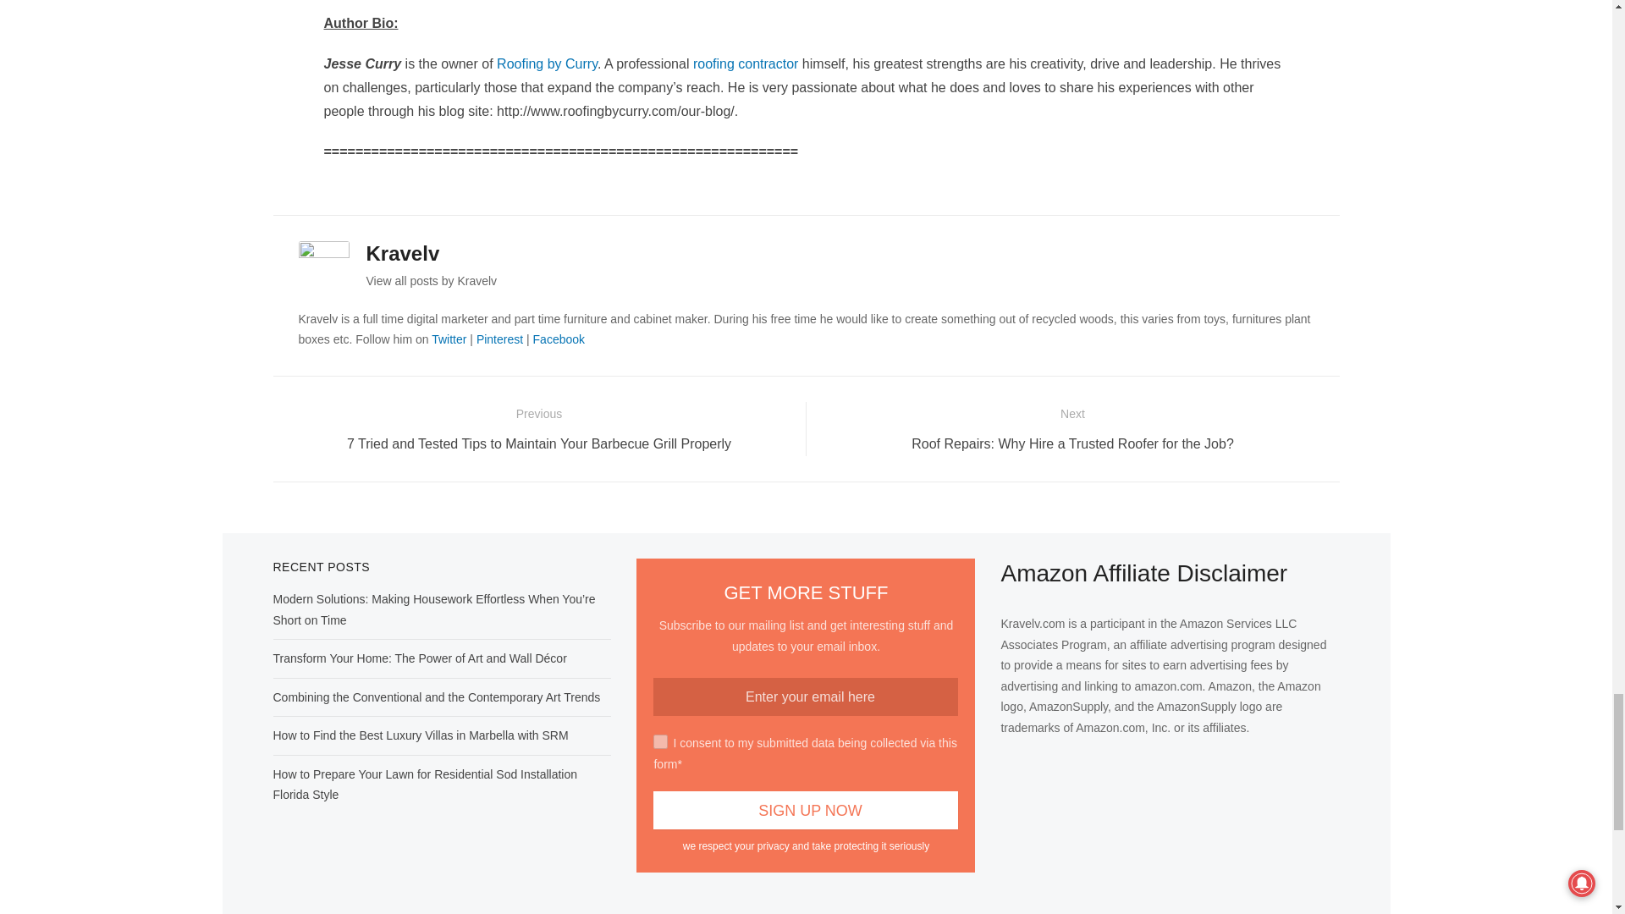  I want to click on roofing contractor, so click(746, 63).